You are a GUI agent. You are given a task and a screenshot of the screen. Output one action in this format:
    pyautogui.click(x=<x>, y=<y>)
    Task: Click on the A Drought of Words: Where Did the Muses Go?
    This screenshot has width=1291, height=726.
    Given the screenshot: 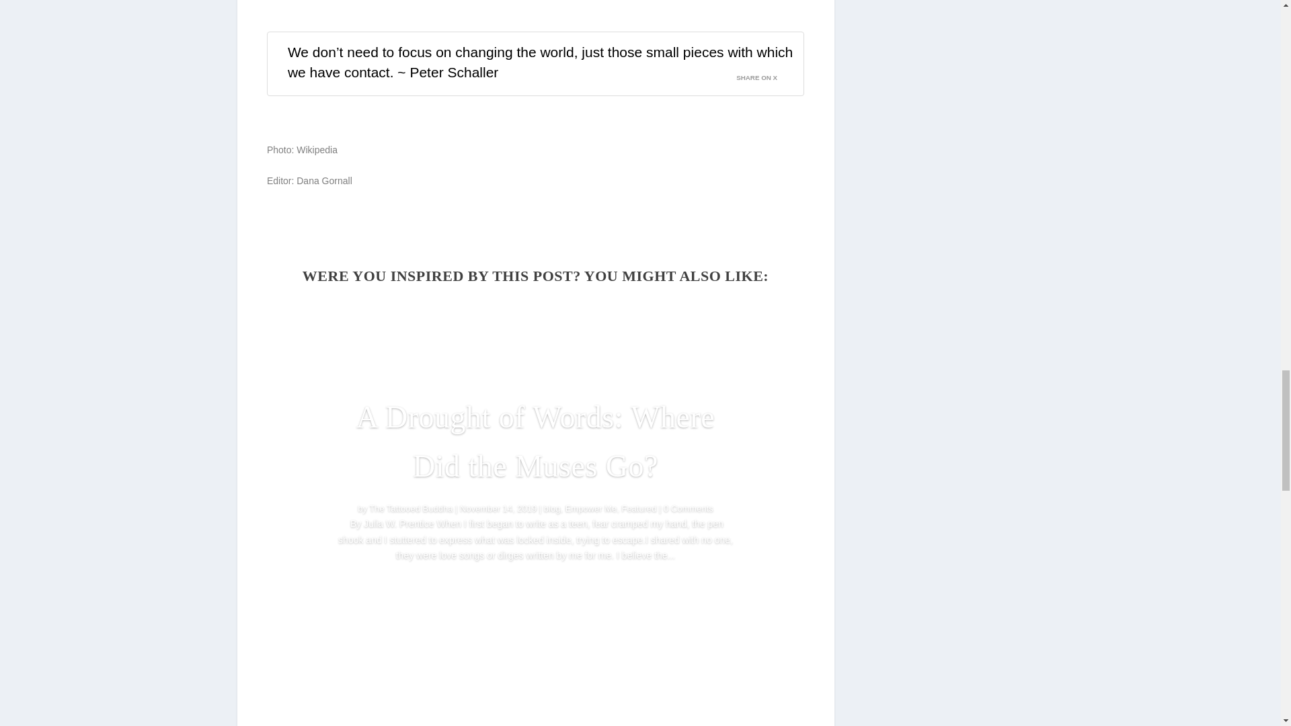 What is the action you would take?
    pyautogui.click(x=535, y=442)
    